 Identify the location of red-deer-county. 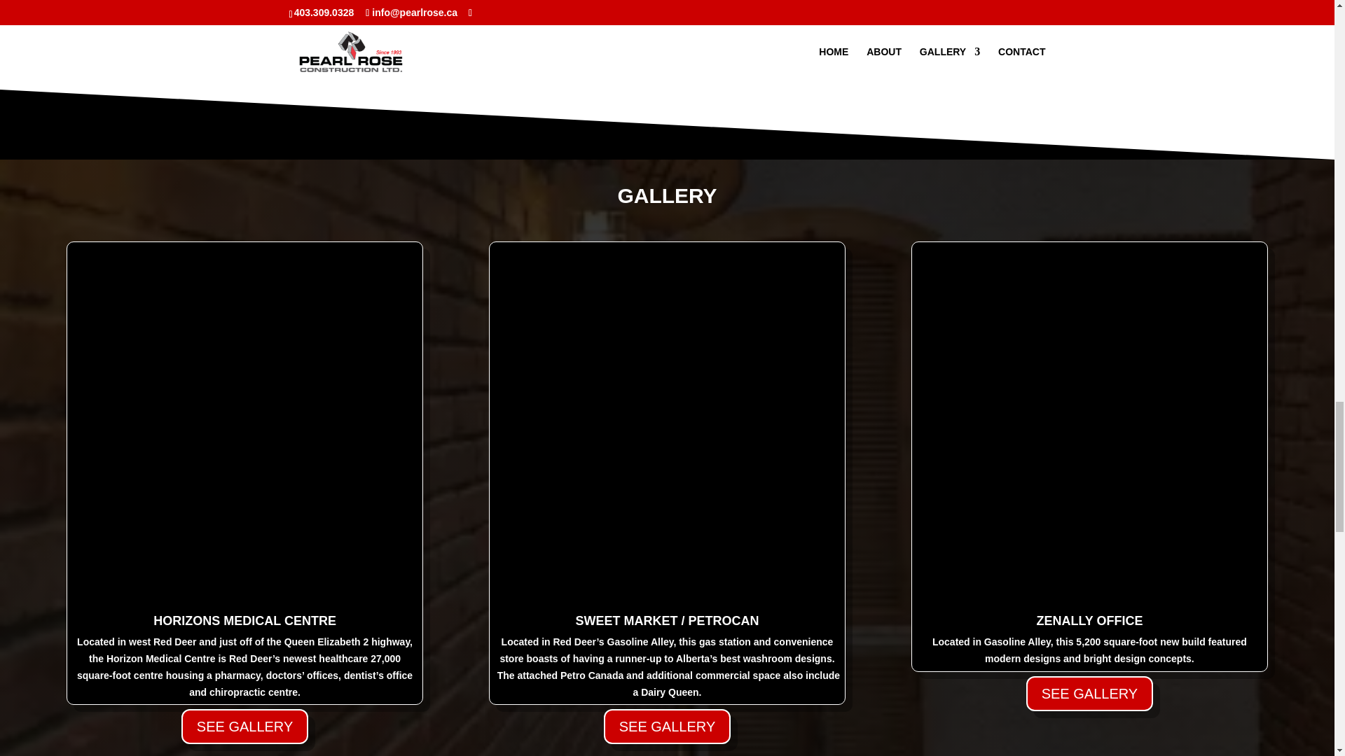
(766, 62).